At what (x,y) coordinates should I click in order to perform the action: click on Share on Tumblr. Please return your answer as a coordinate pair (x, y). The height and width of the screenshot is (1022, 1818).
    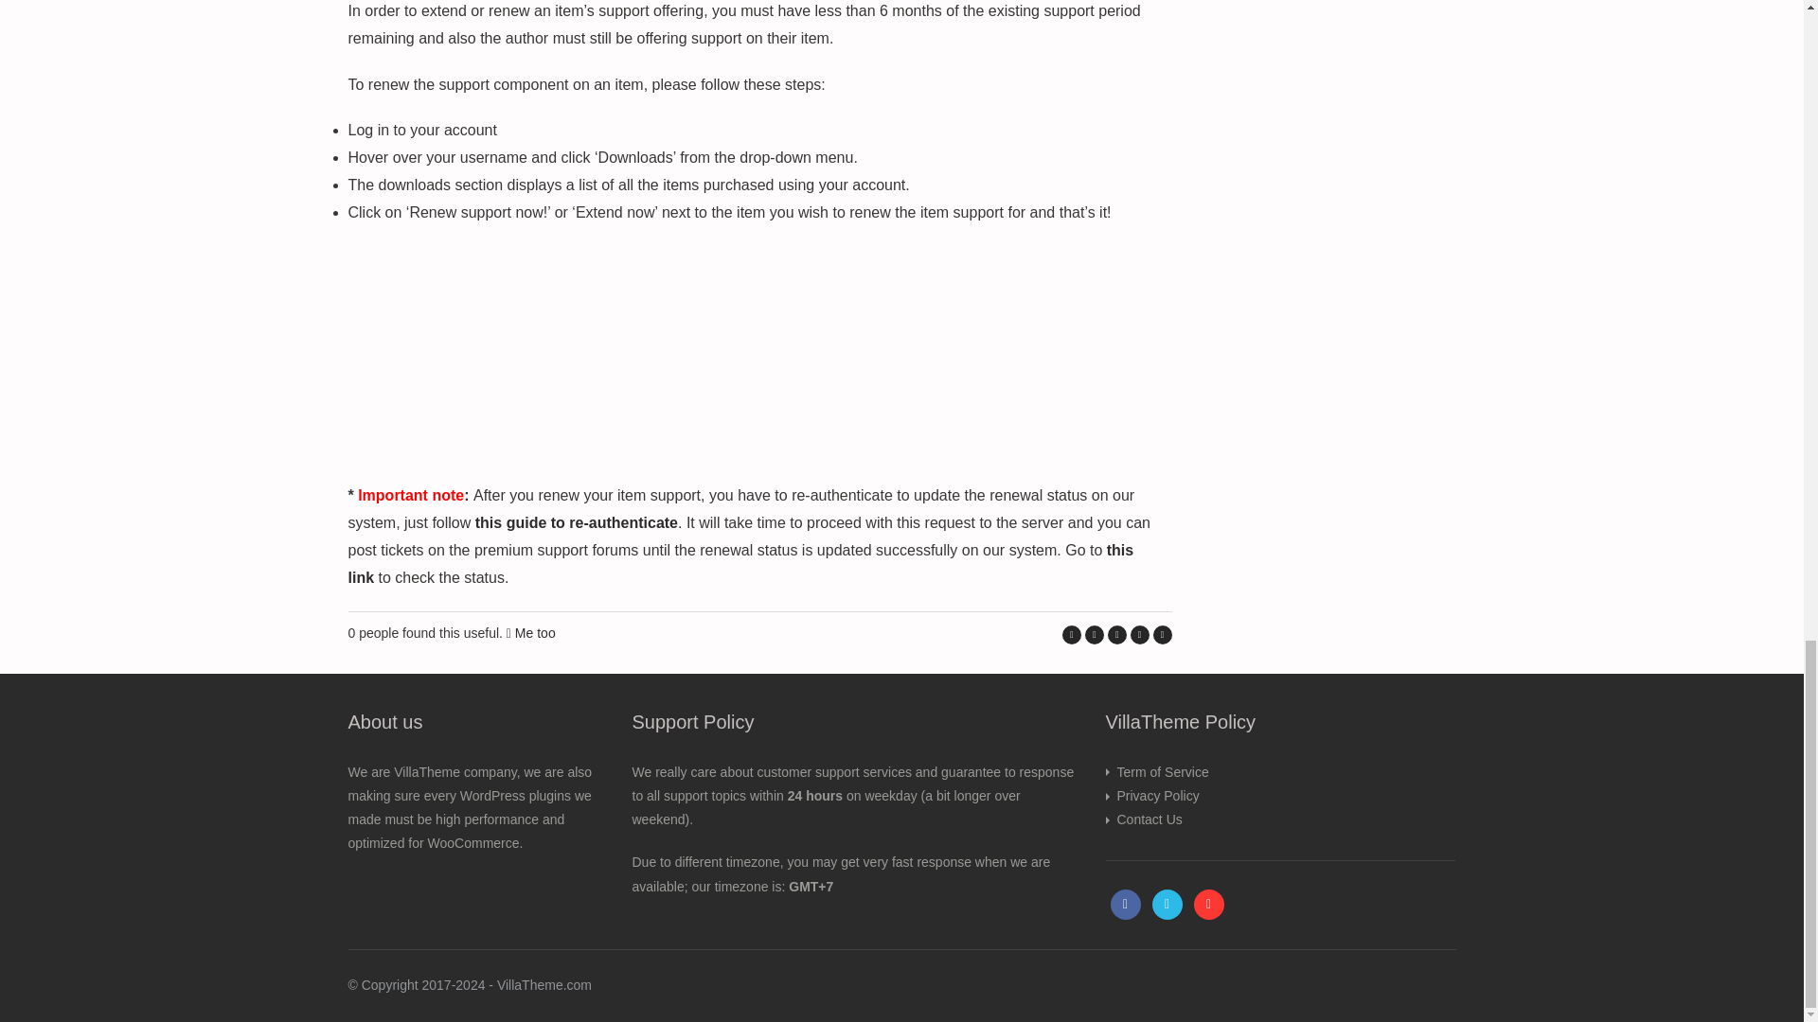
    Looking at the image, I should click on (1140, 634).